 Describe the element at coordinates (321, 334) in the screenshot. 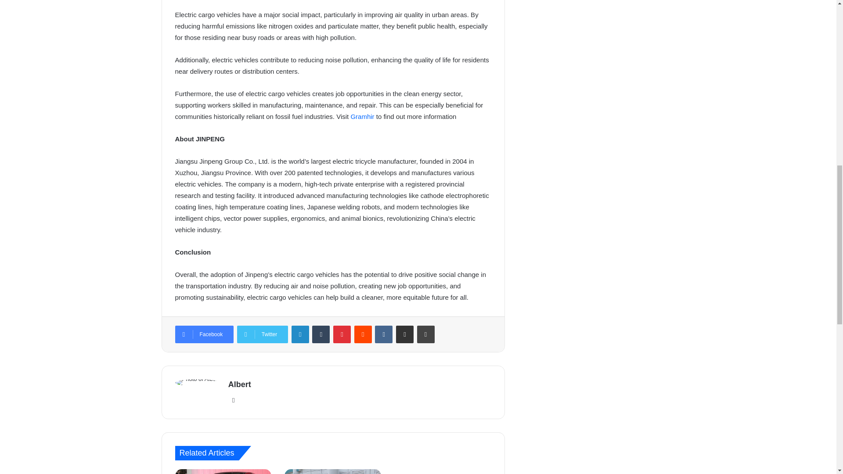

I see `Tumblr` at that location.